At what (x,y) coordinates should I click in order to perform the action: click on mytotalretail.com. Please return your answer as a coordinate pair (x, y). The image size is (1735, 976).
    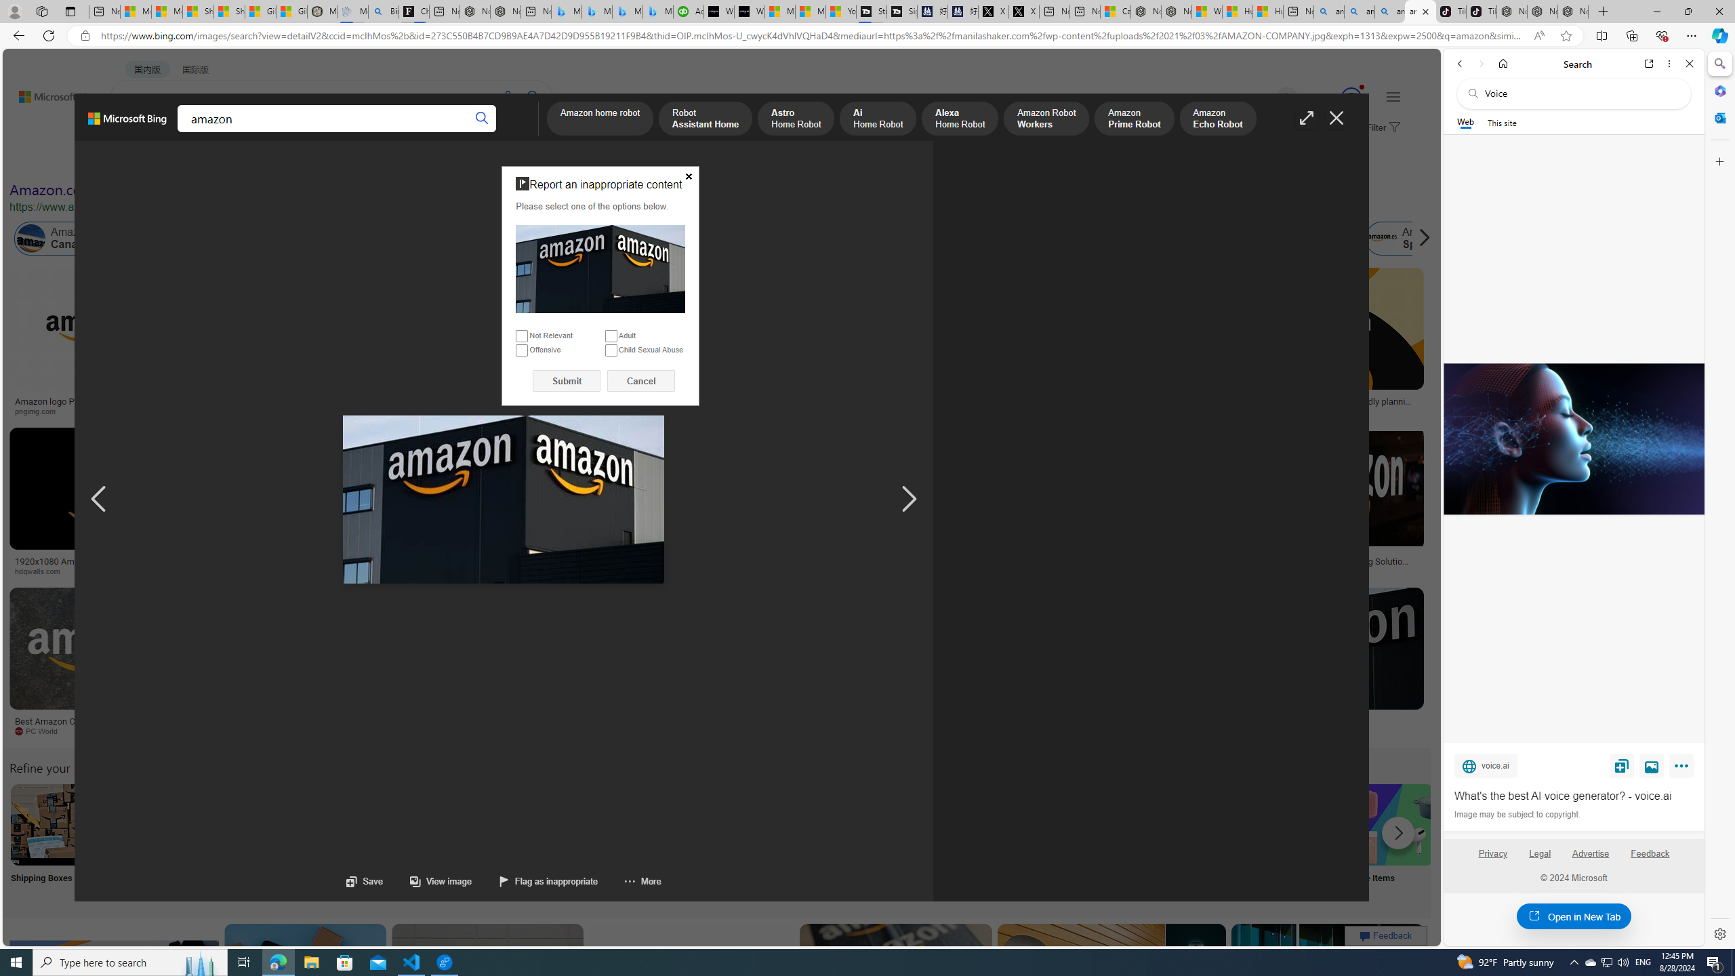
    Looking at the image, I should click on (216, 411).